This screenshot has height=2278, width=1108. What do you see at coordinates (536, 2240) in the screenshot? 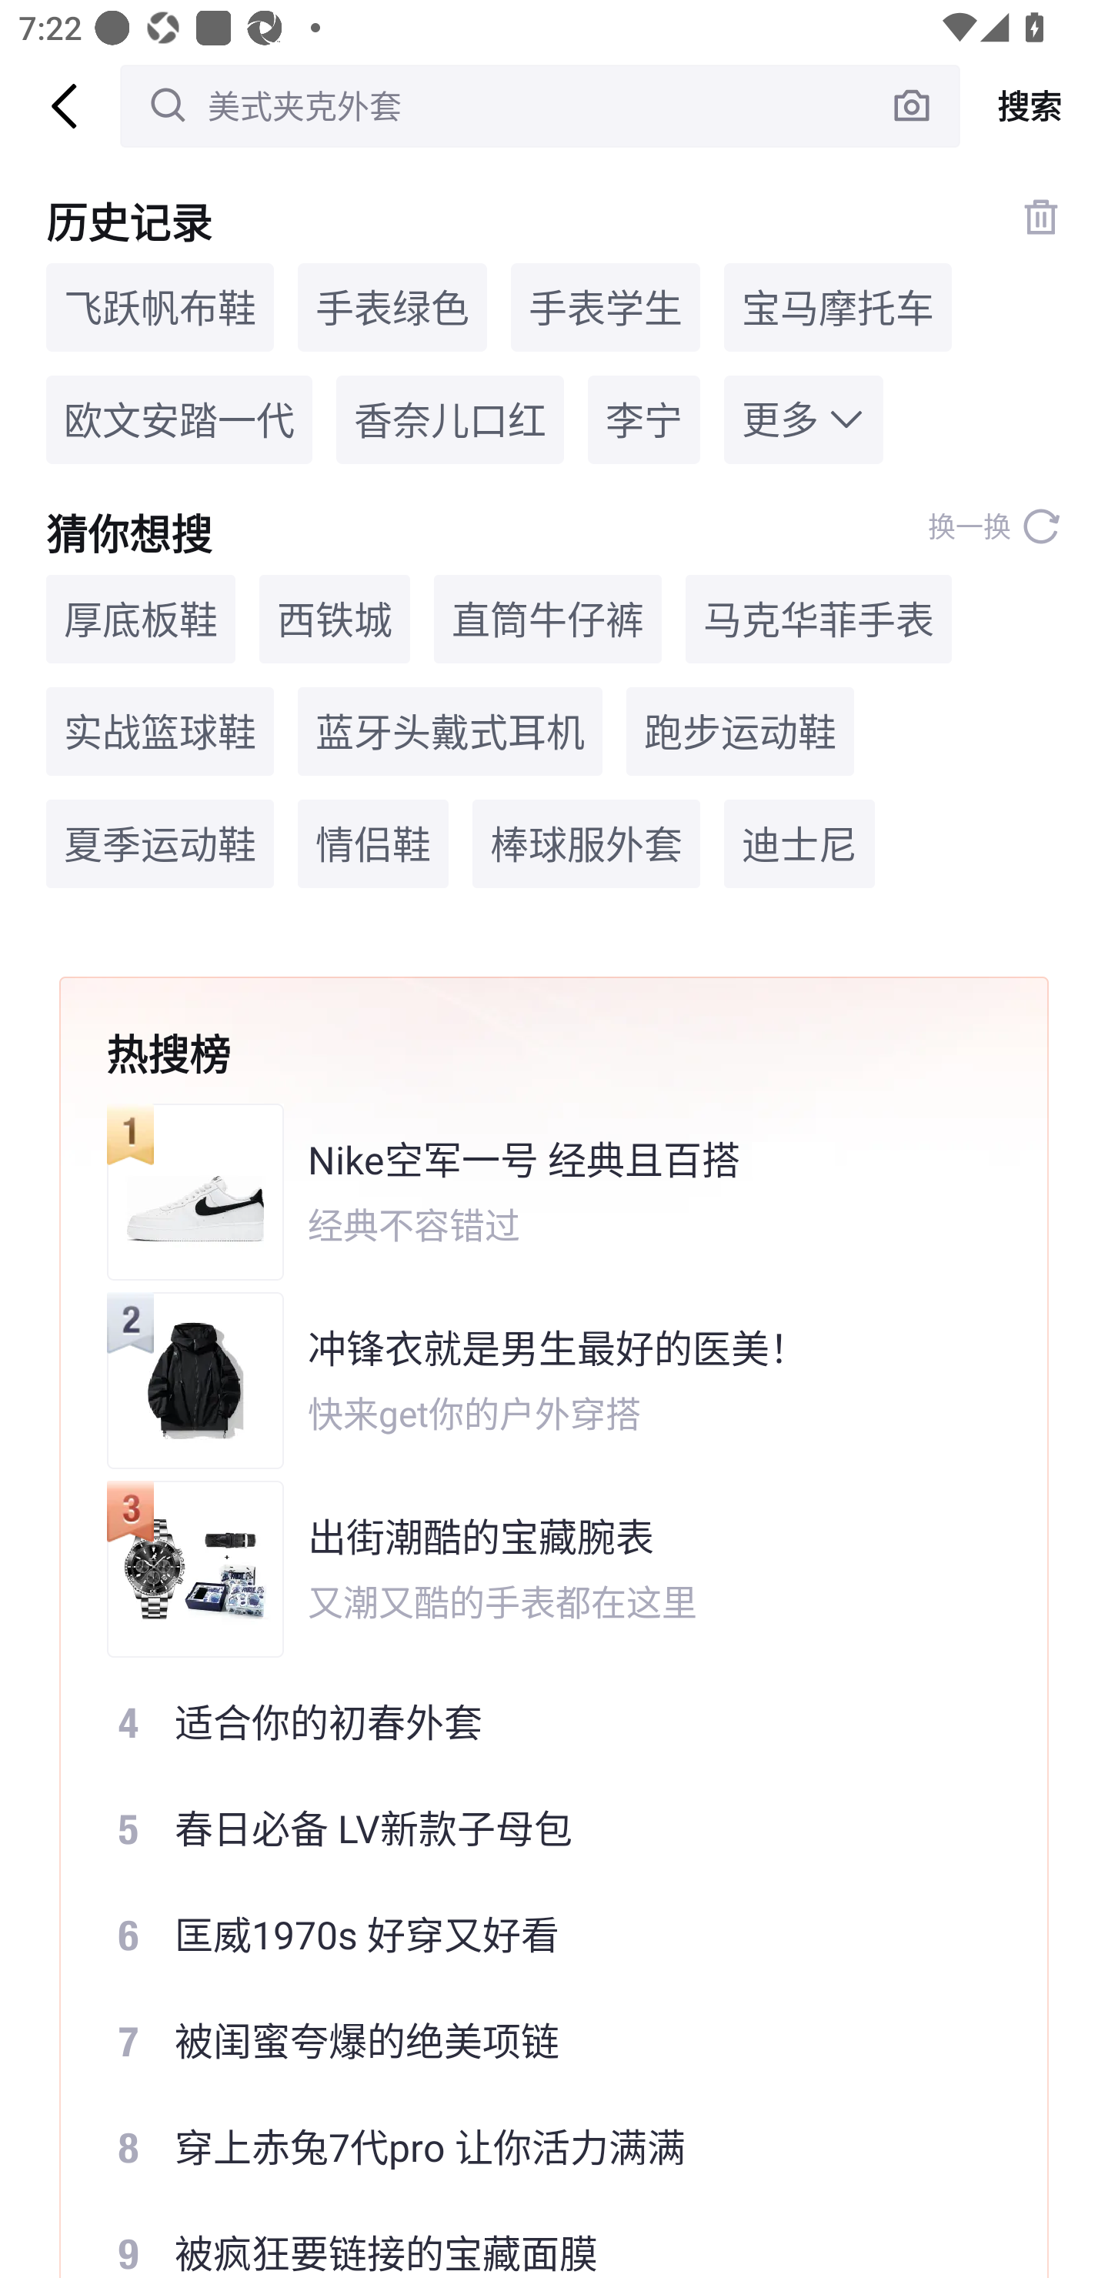
I see `9 被疯狂要链接的宝藏面膜` at bounding box center [536, 2240].